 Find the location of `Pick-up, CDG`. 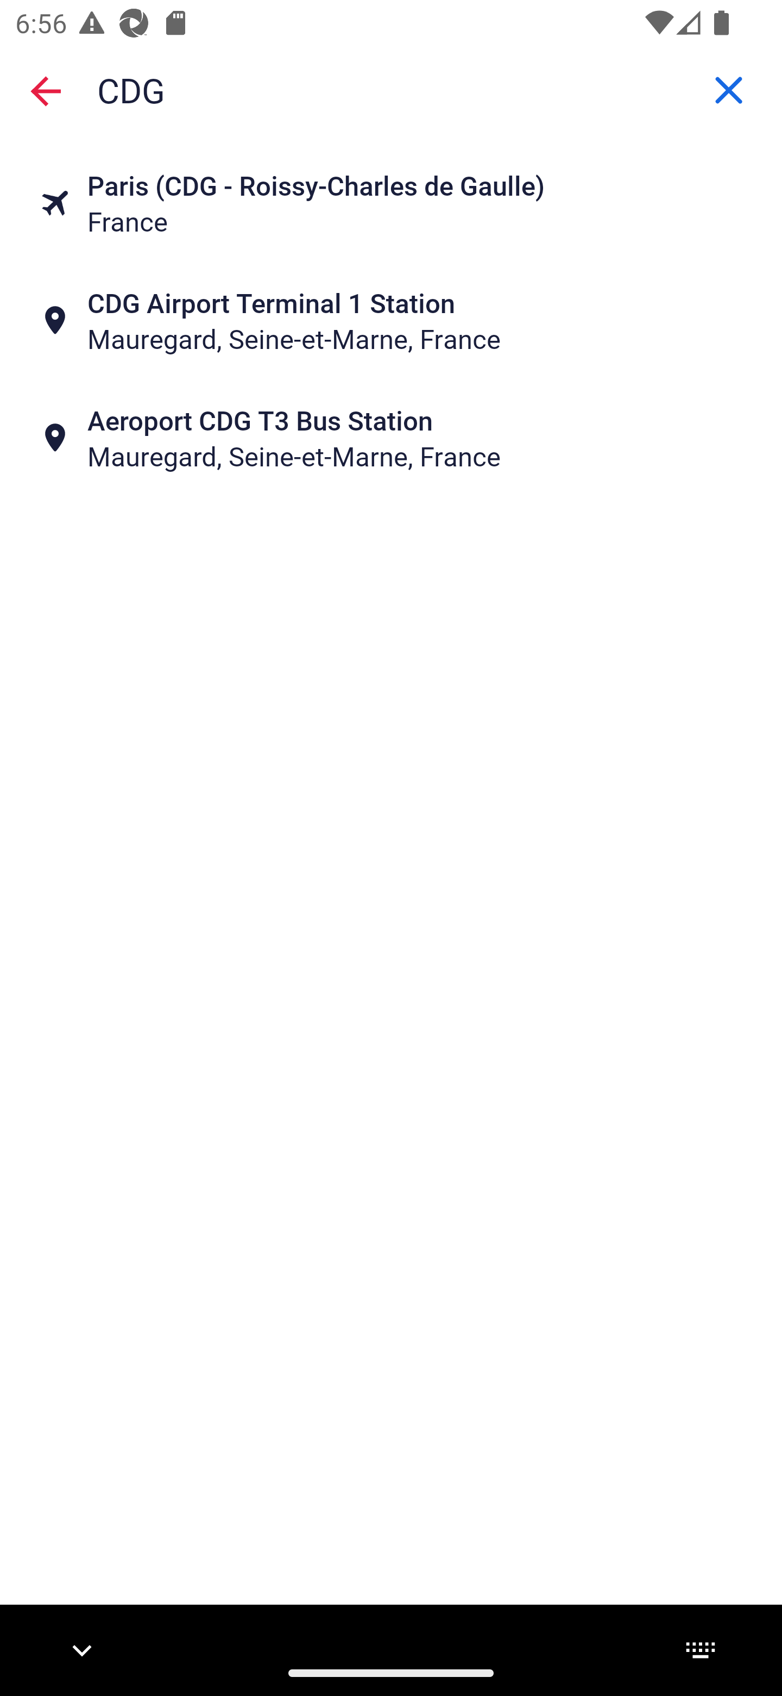

Pick-up, CDG is located at coordinates (391, 89).